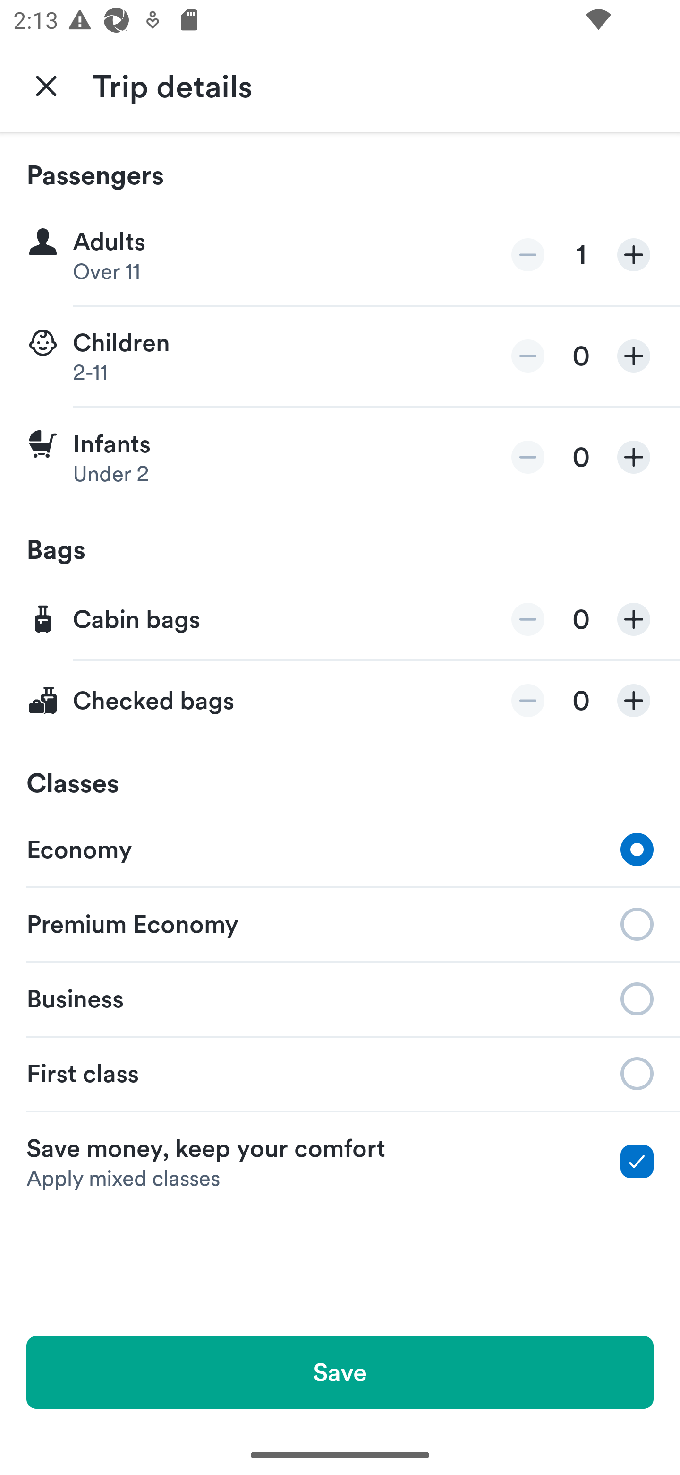 The height and width of the screenshot is (1475, 680). Describe the element at coordinates (634, 457) in the screenshot. I see `Add` at that location.